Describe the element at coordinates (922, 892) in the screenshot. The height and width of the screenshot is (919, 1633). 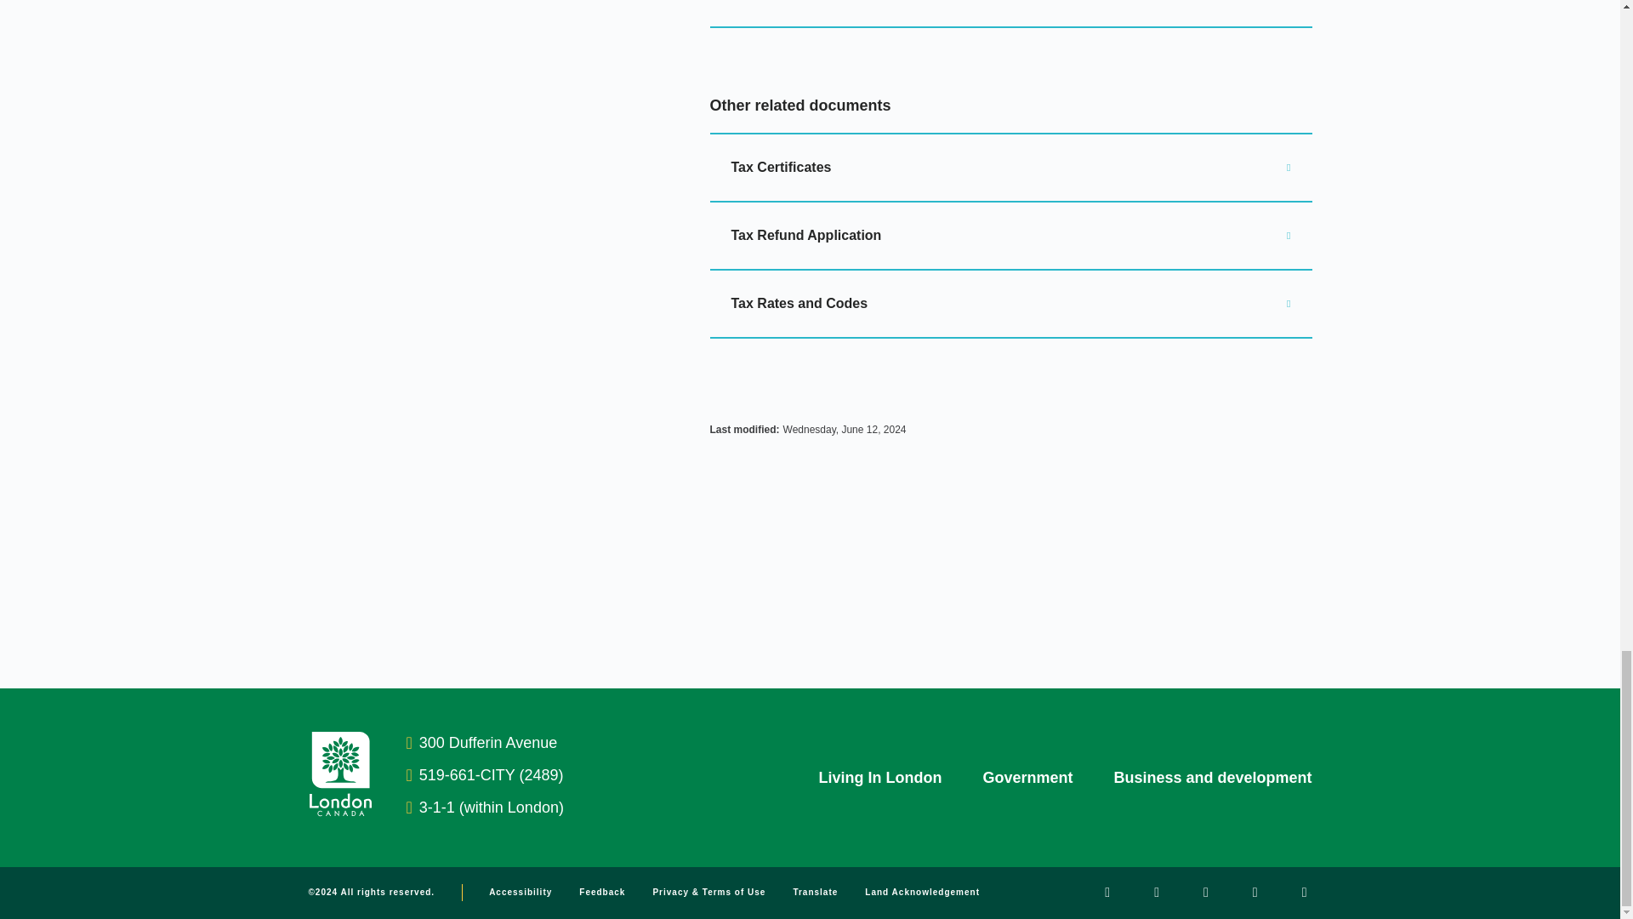
I see `City of London Land Acknowledgement` at that location.